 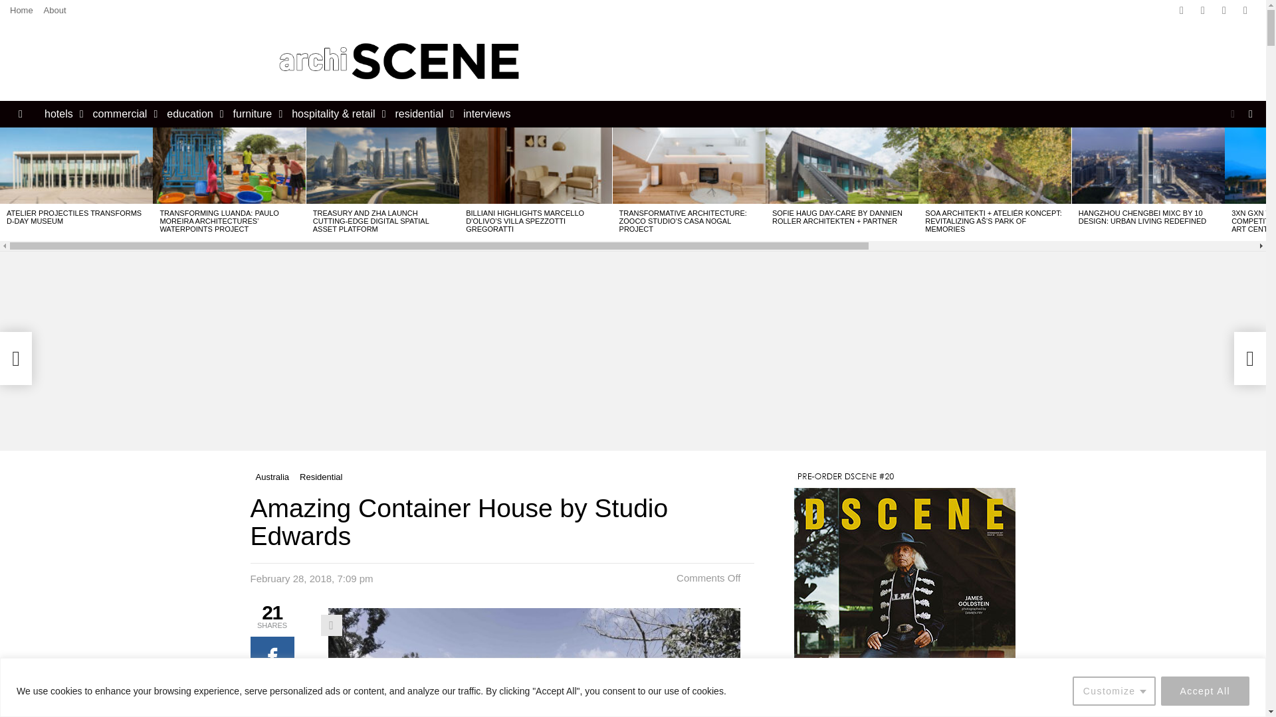 What do you see at coordinates (1245, 11) in the screenshot?
I see `pinterest` at bounding box center [1245, 11].